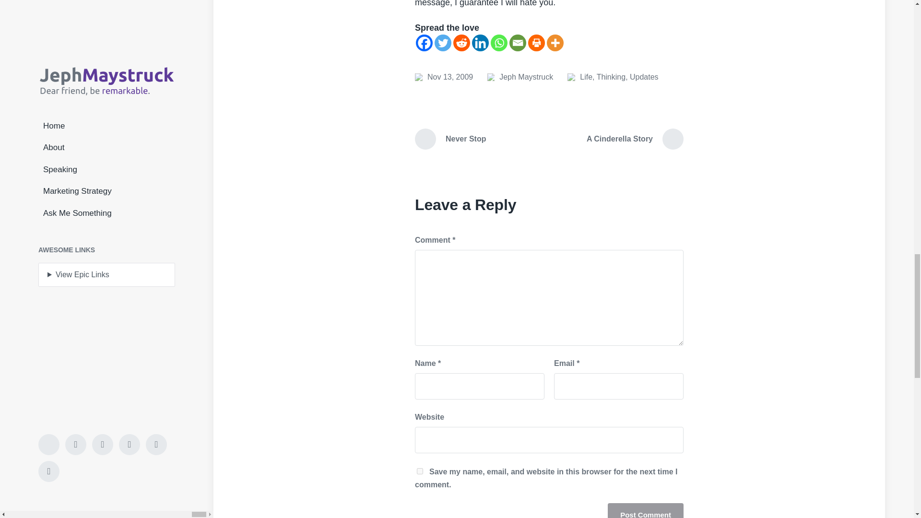 The image size is (921, 518). I want to click on Post Comment, so click(646, 510).